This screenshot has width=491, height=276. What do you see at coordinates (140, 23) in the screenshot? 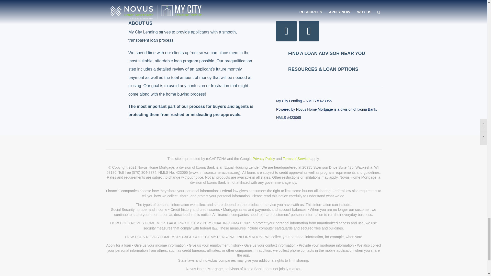
I see `ABOUT US` at bounding box center [140, 23].